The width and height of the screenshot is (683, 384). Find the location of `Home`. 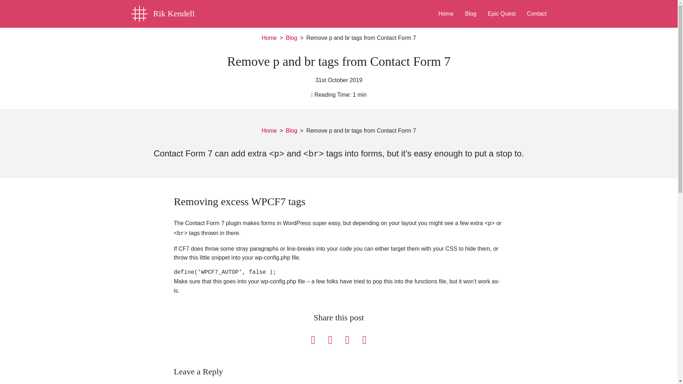

Home is located at coordinates (269, 38).